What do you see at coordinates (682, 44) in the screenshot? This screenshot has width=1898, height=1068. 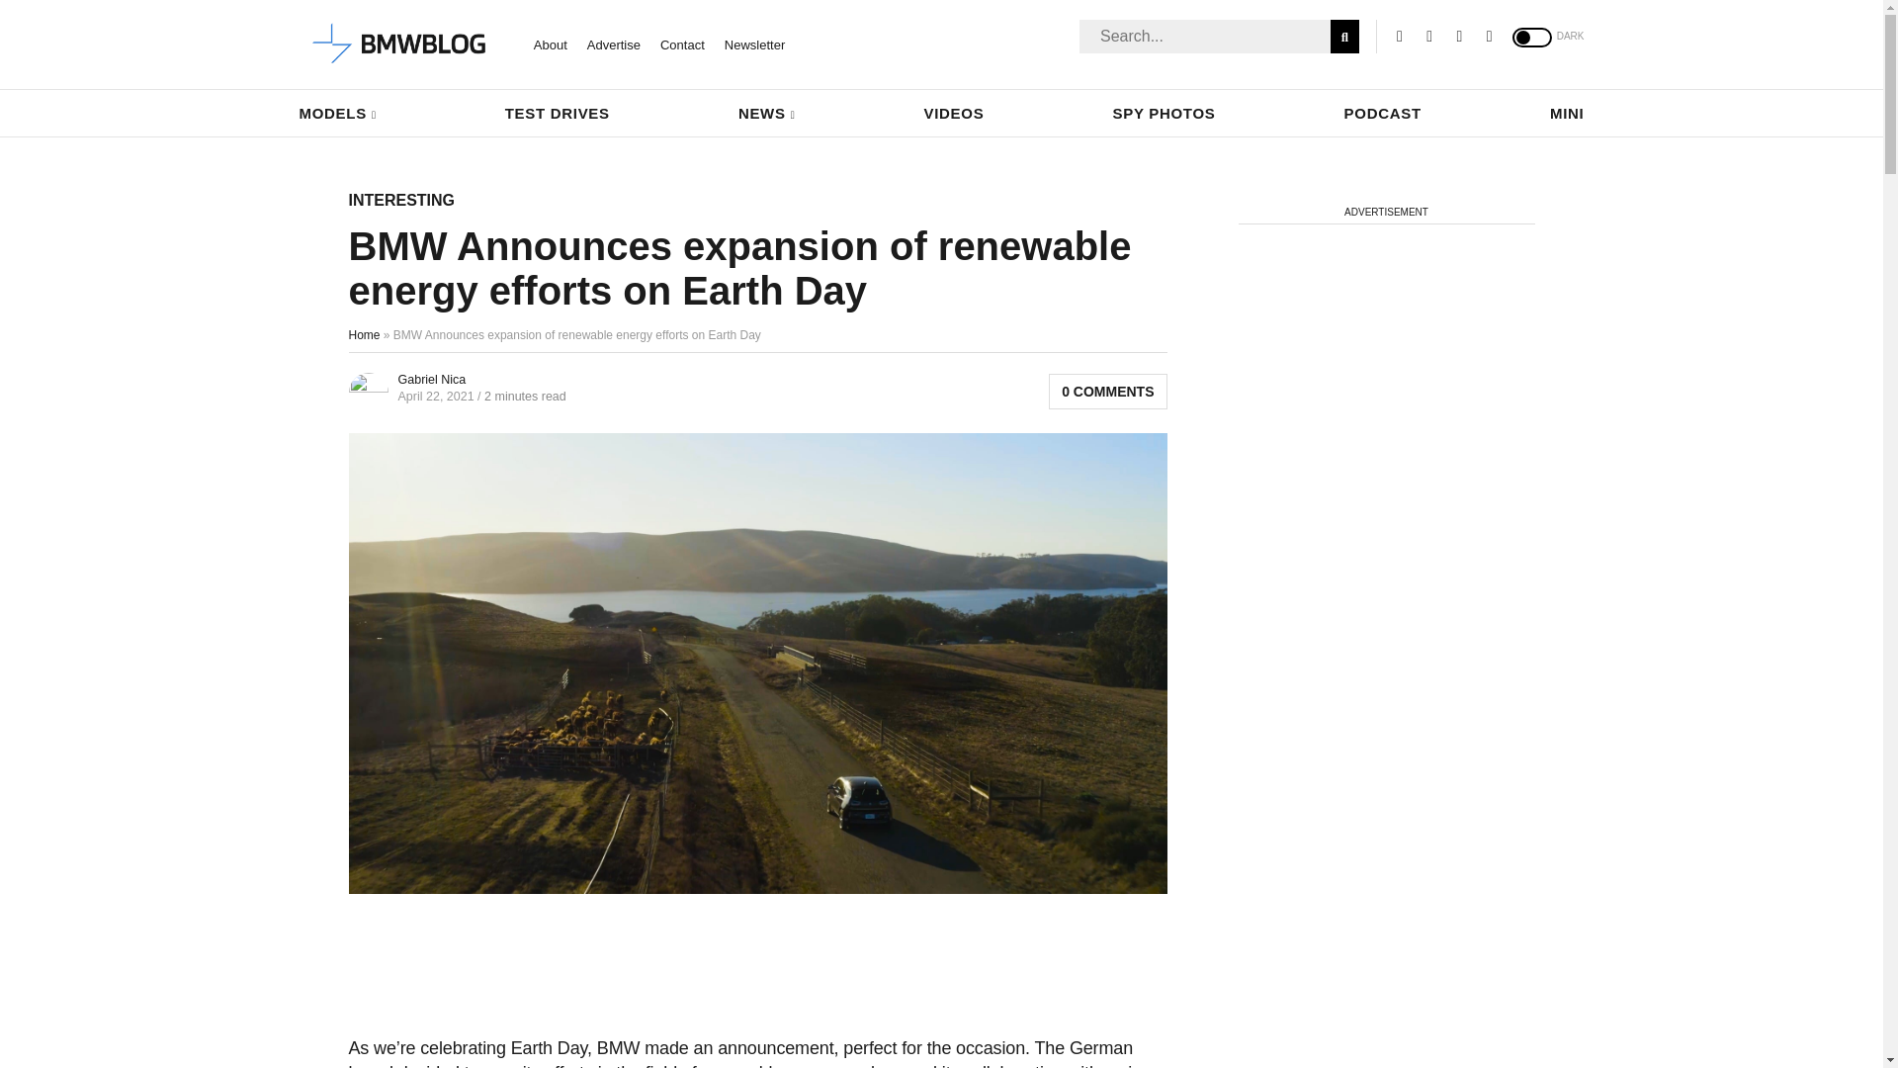 I see `Contact` at bounding box center [682, 44].